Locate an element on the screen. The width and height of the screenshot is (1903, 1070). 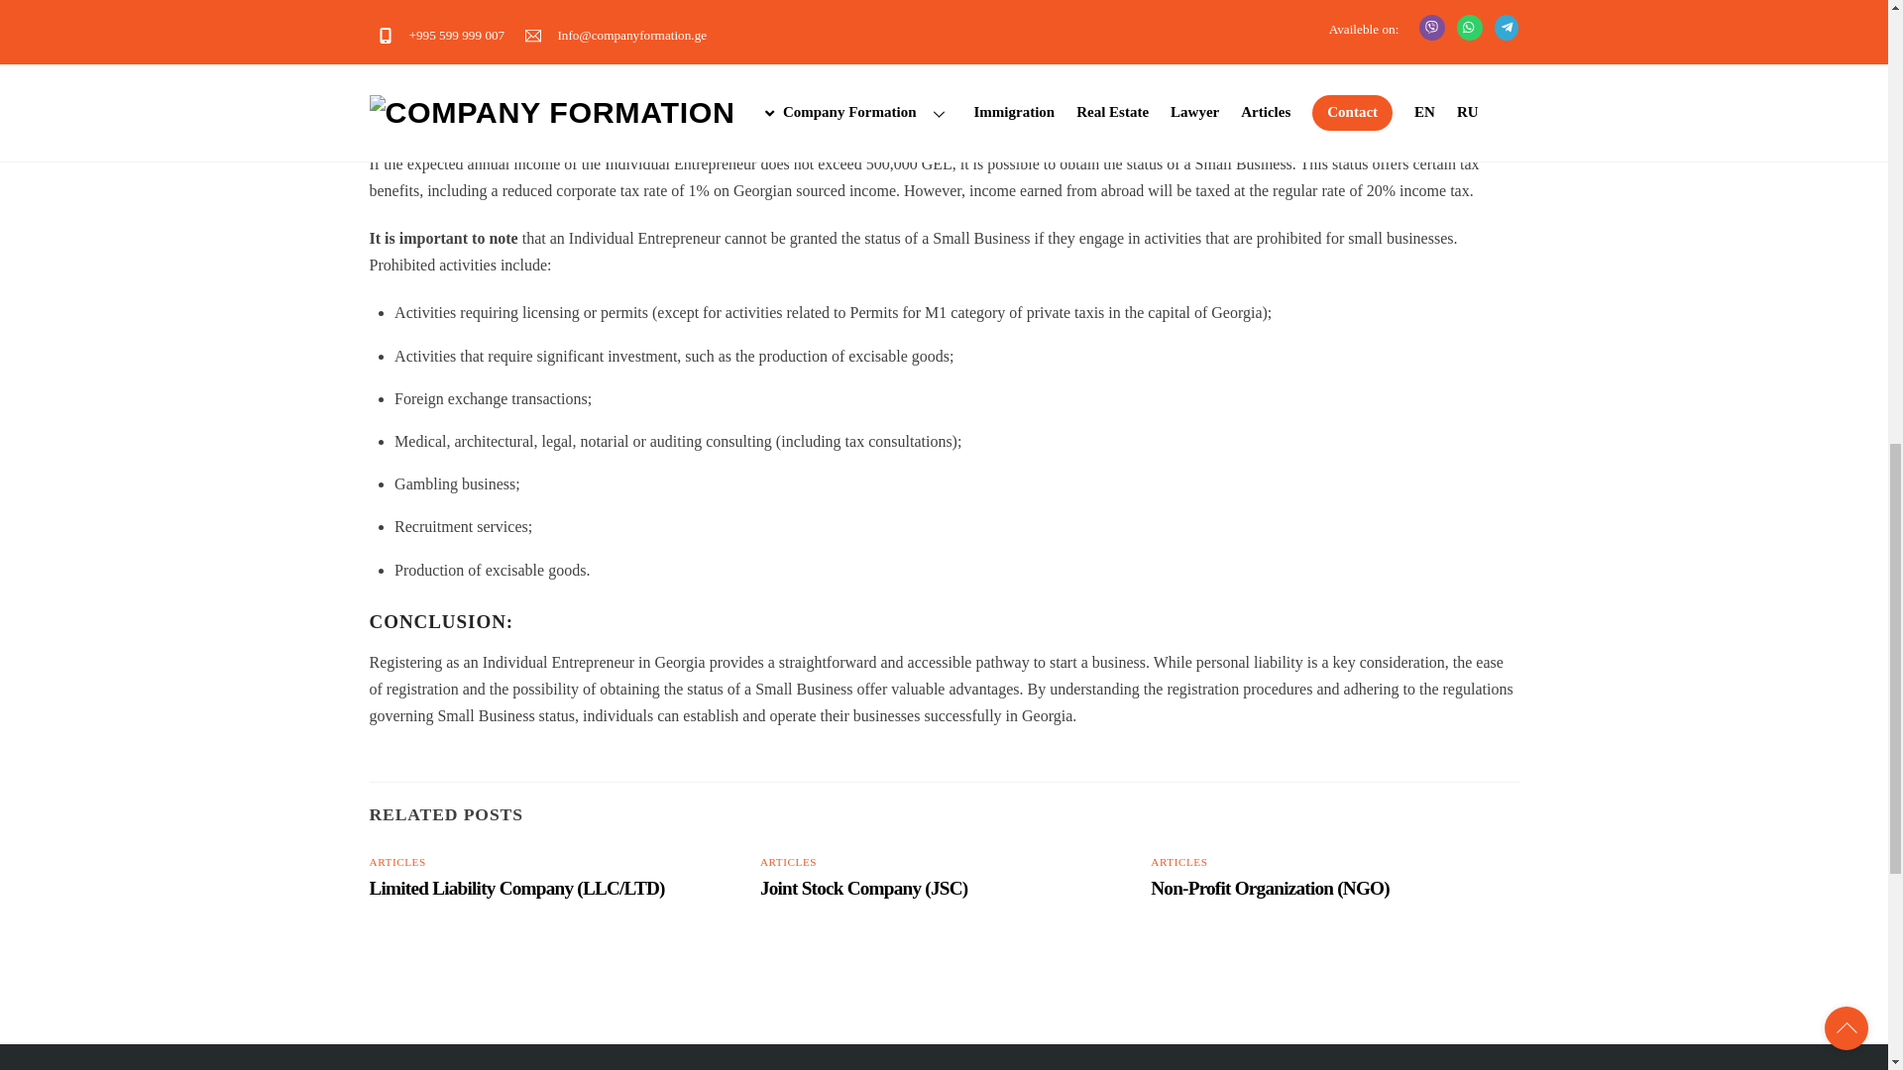
ARTICLES is located at coordinates (1178, 862).